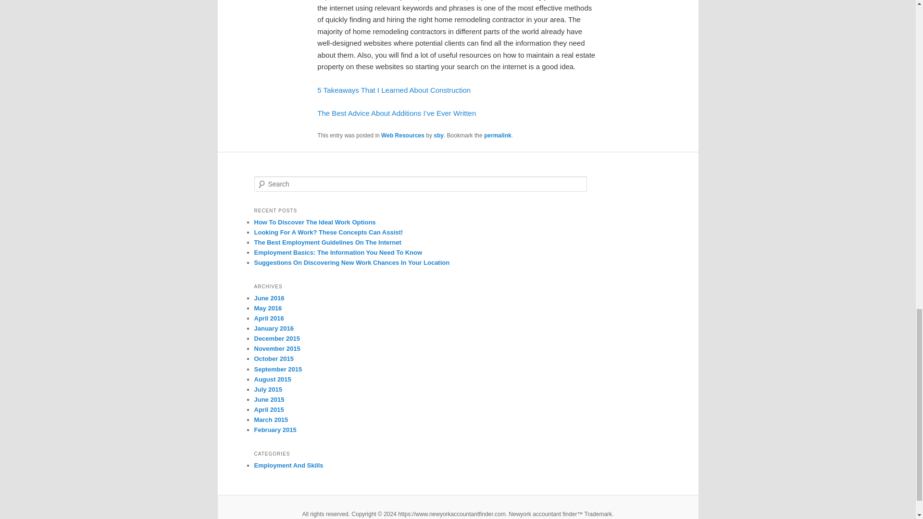  What do you see at coordinates (271, 420) in the screenshot?
I see `March 2015` at bounding box center [271, 420].